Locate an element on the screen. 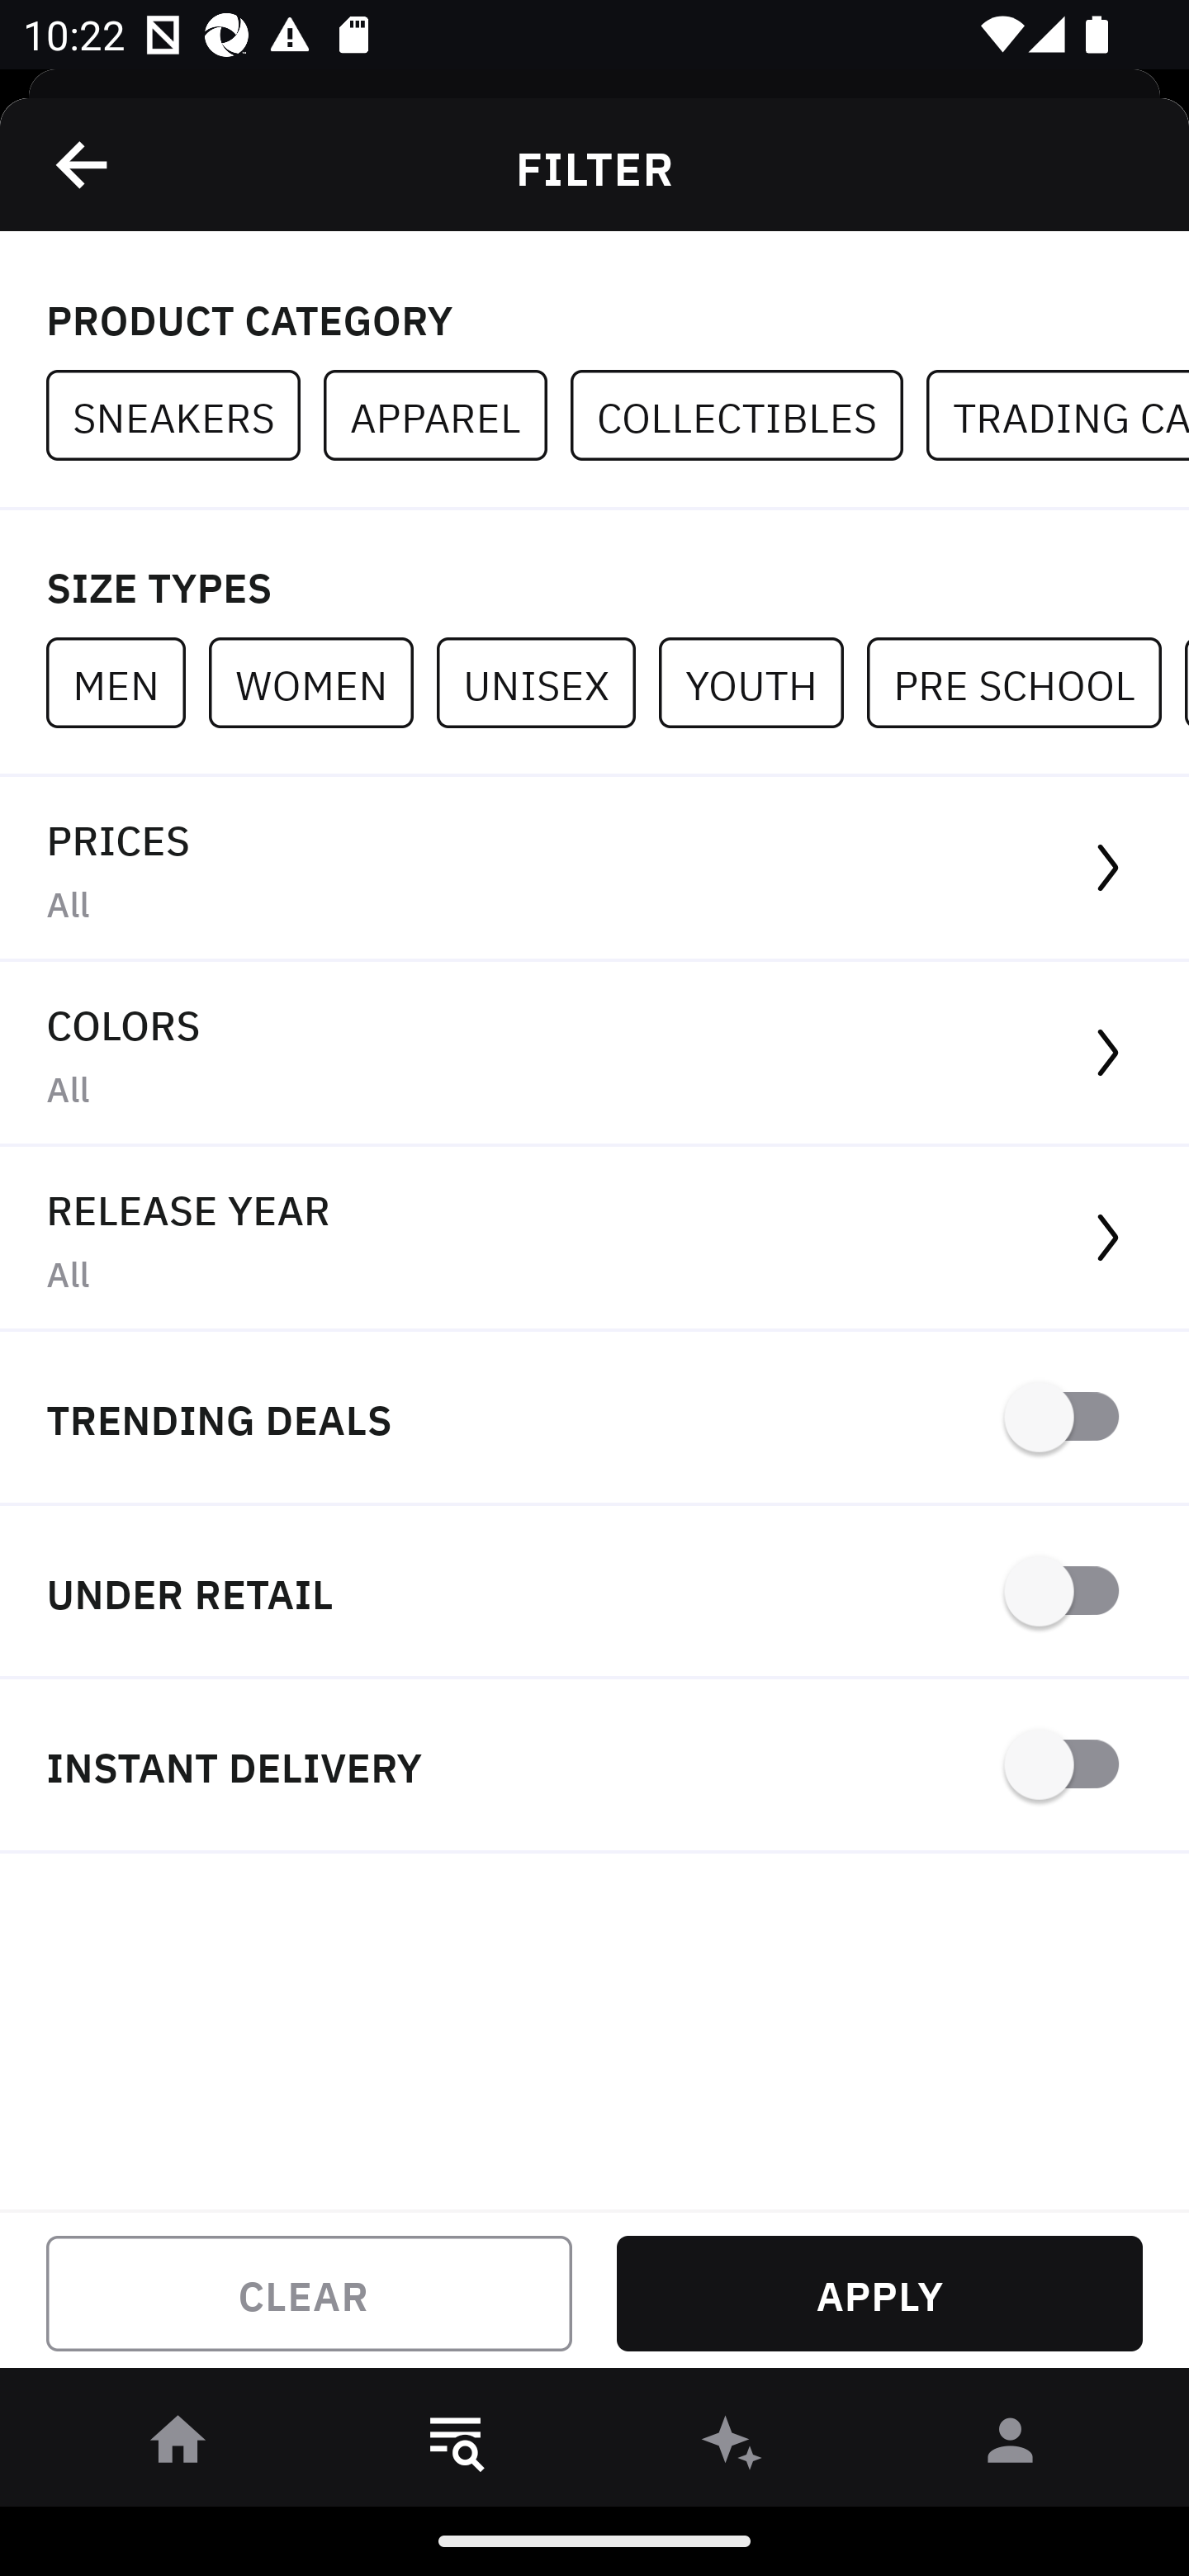 The height and width of the screenshot is (2576, 1189). 󰋜 is located at coordinates (178, 2446).